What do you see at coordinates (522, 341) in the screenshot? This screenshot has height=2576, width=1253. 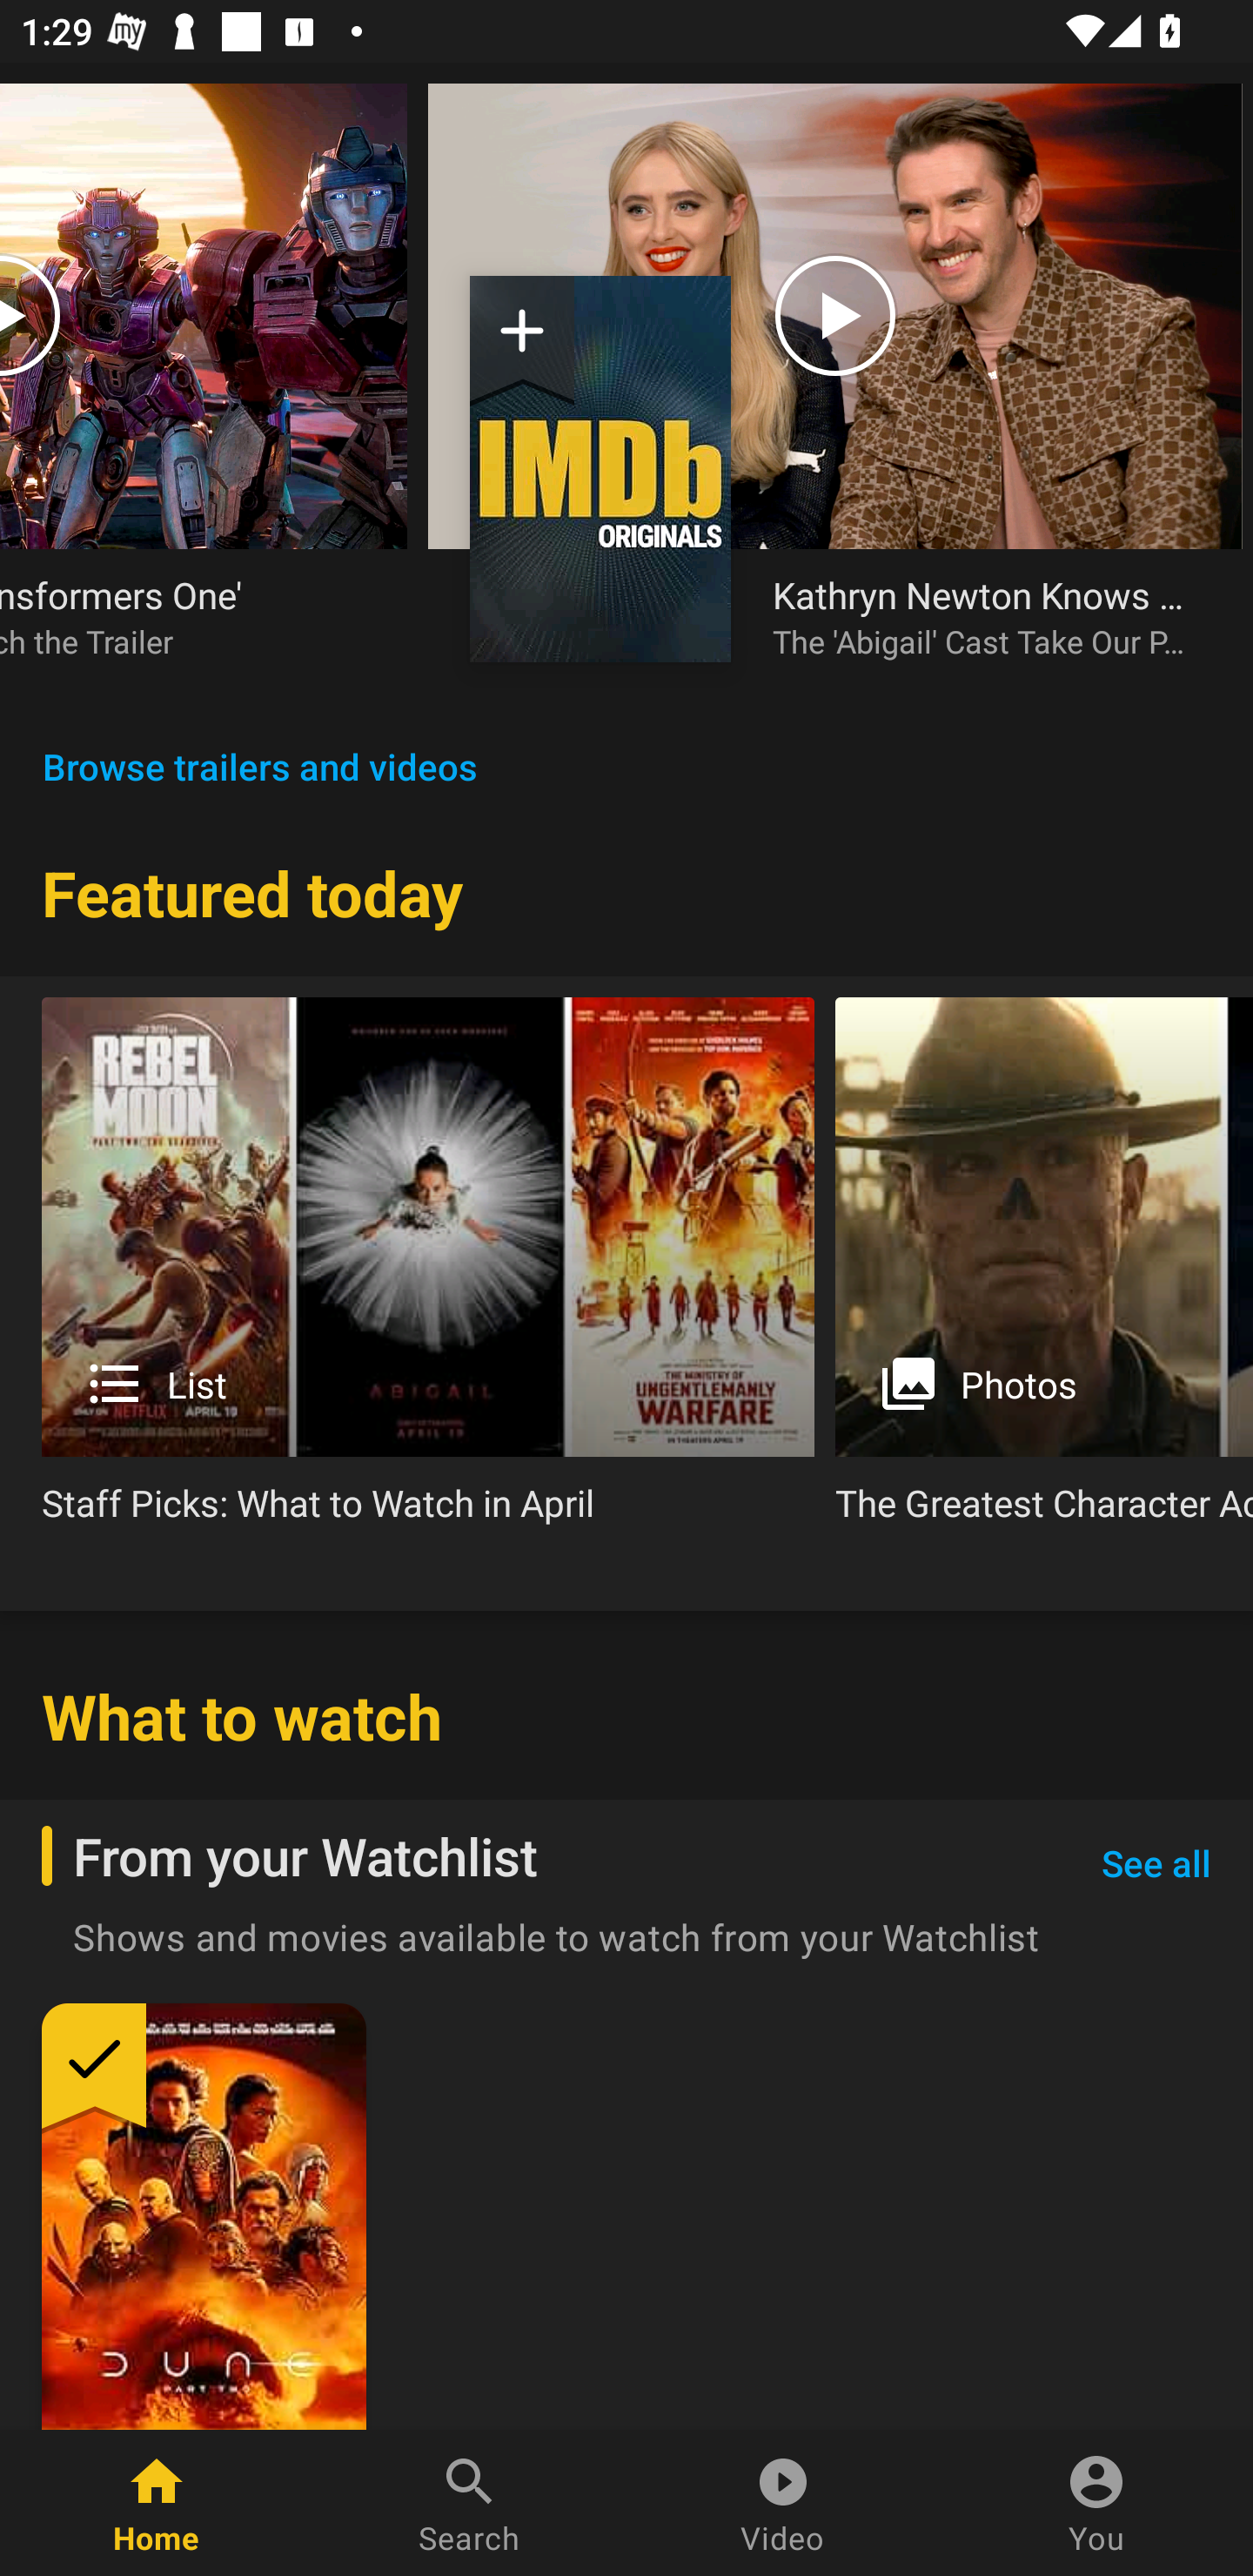 I see `Not in watchlist` at bounding box center [522, 341].